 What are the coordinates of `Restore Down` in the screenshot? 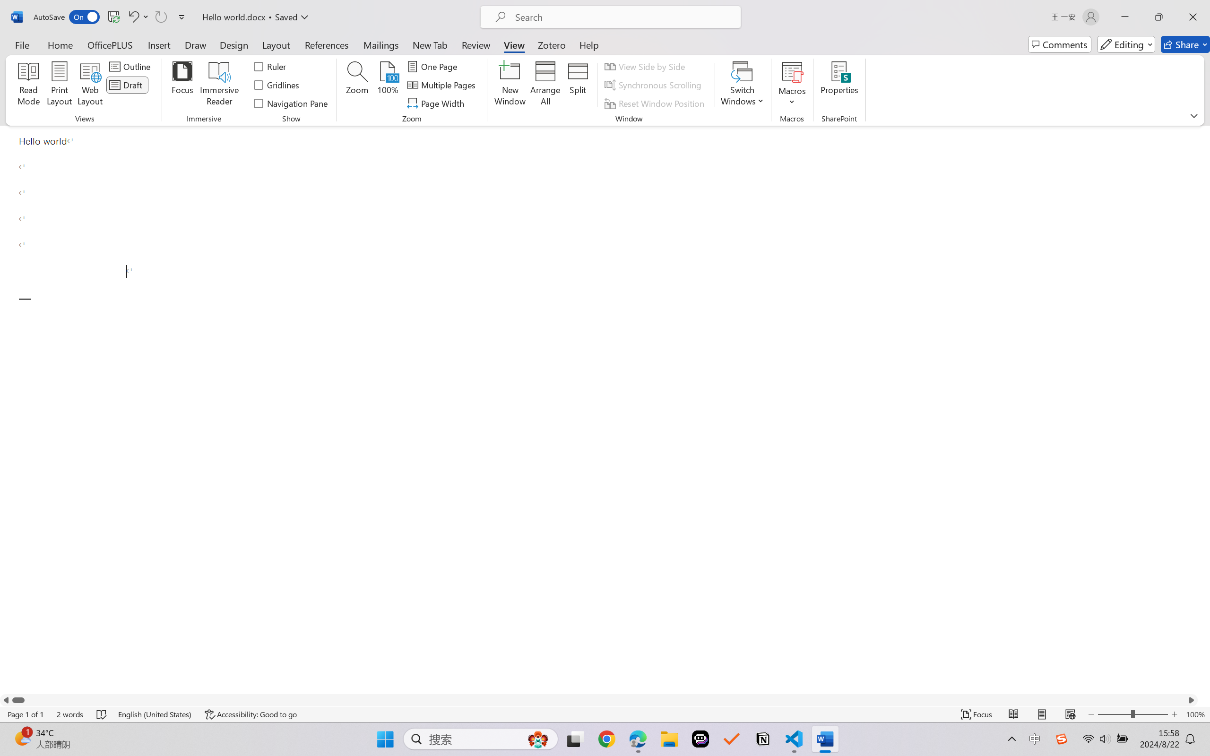 It's located at (1159, 17).